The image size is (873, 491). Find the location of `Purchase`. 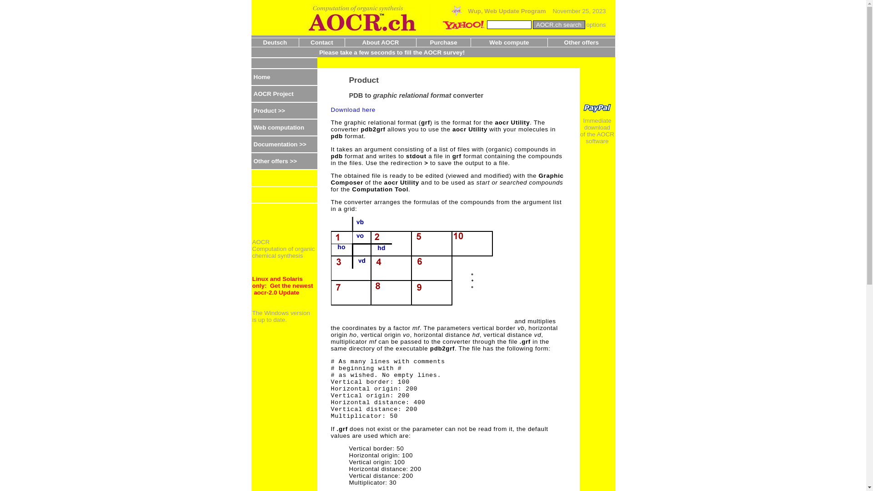

Purchase is located at coordinates (444, 43).